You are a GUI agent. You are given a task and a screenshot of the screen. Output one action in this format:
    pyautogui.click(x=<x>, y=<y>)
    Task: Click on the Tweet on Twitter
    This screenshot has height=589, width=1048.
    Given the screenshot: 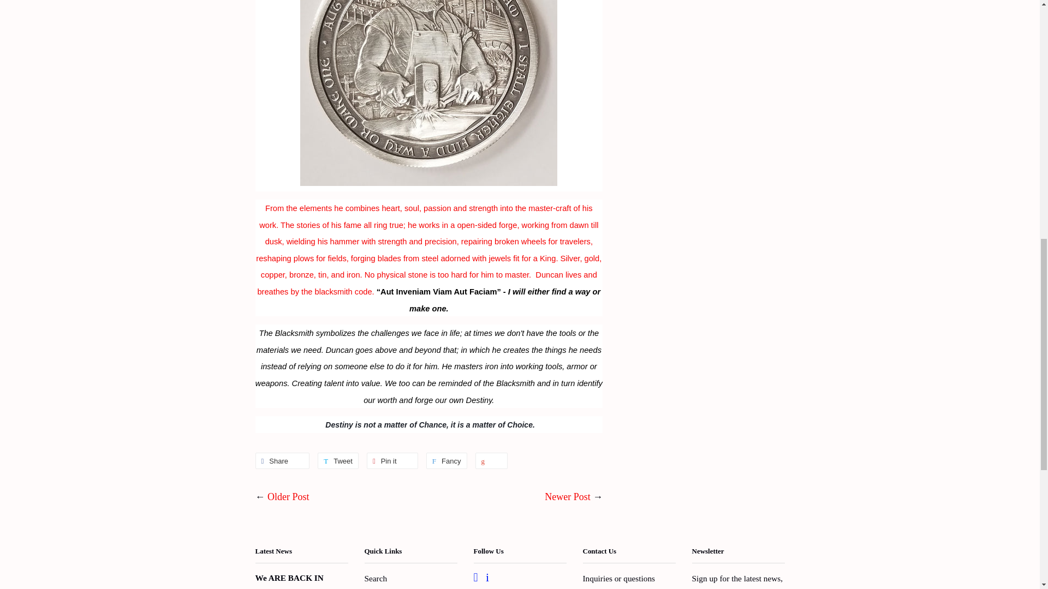 What is the action you would take?
    pyautogui.click(x=337, y=460)
    